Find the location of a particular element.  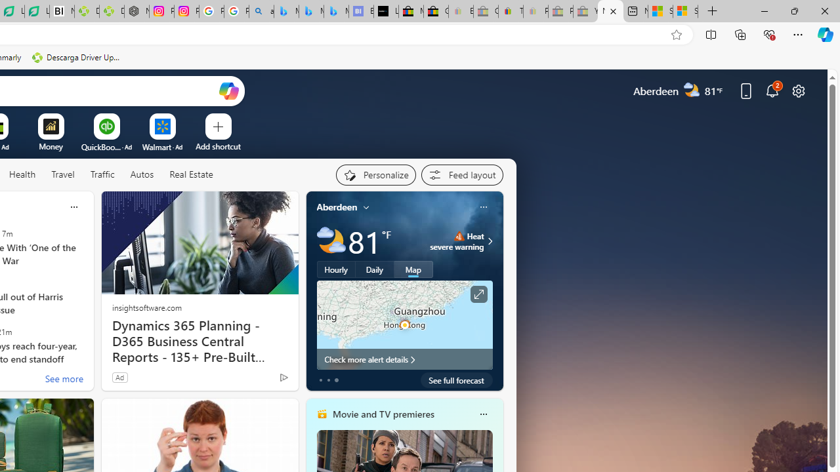

Threats and offensive language policy | eBay is located at coordinates (511, 12).